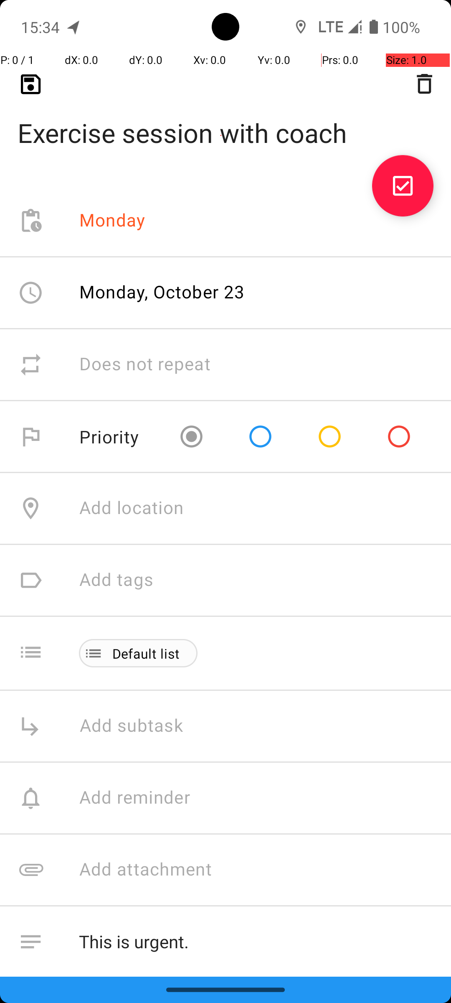 This screenshot has height=1003, width=451. Describe the element at coordinates (167, 1014) in the screenshot. I see `Don't add to calendar` at that location.